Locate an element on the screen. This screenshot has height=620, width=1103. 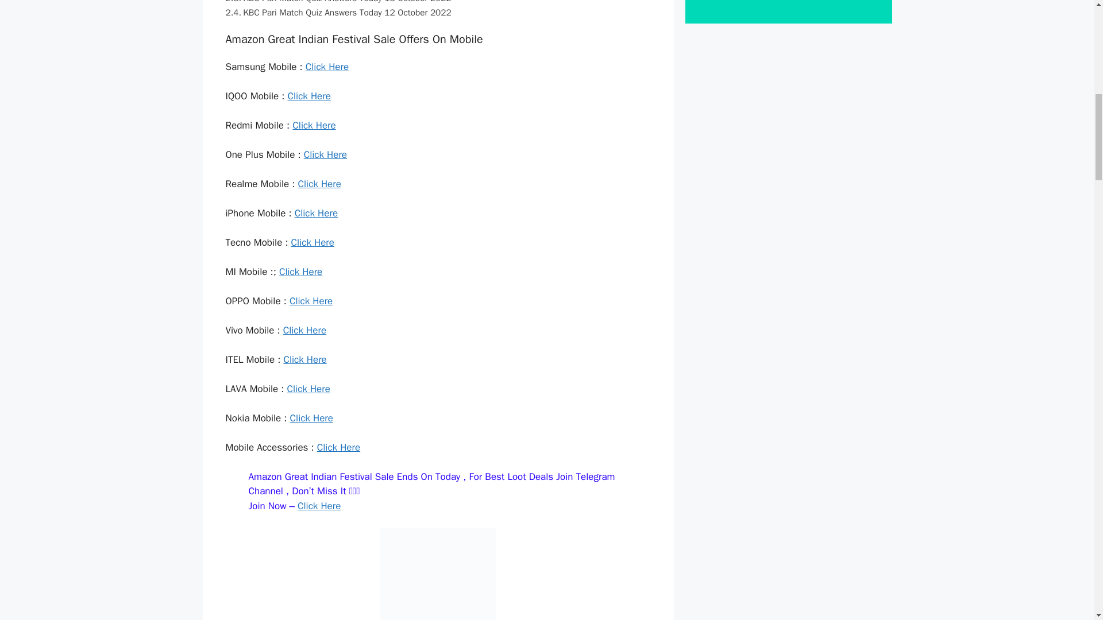
Click Here is located at coordinates (313, 242).